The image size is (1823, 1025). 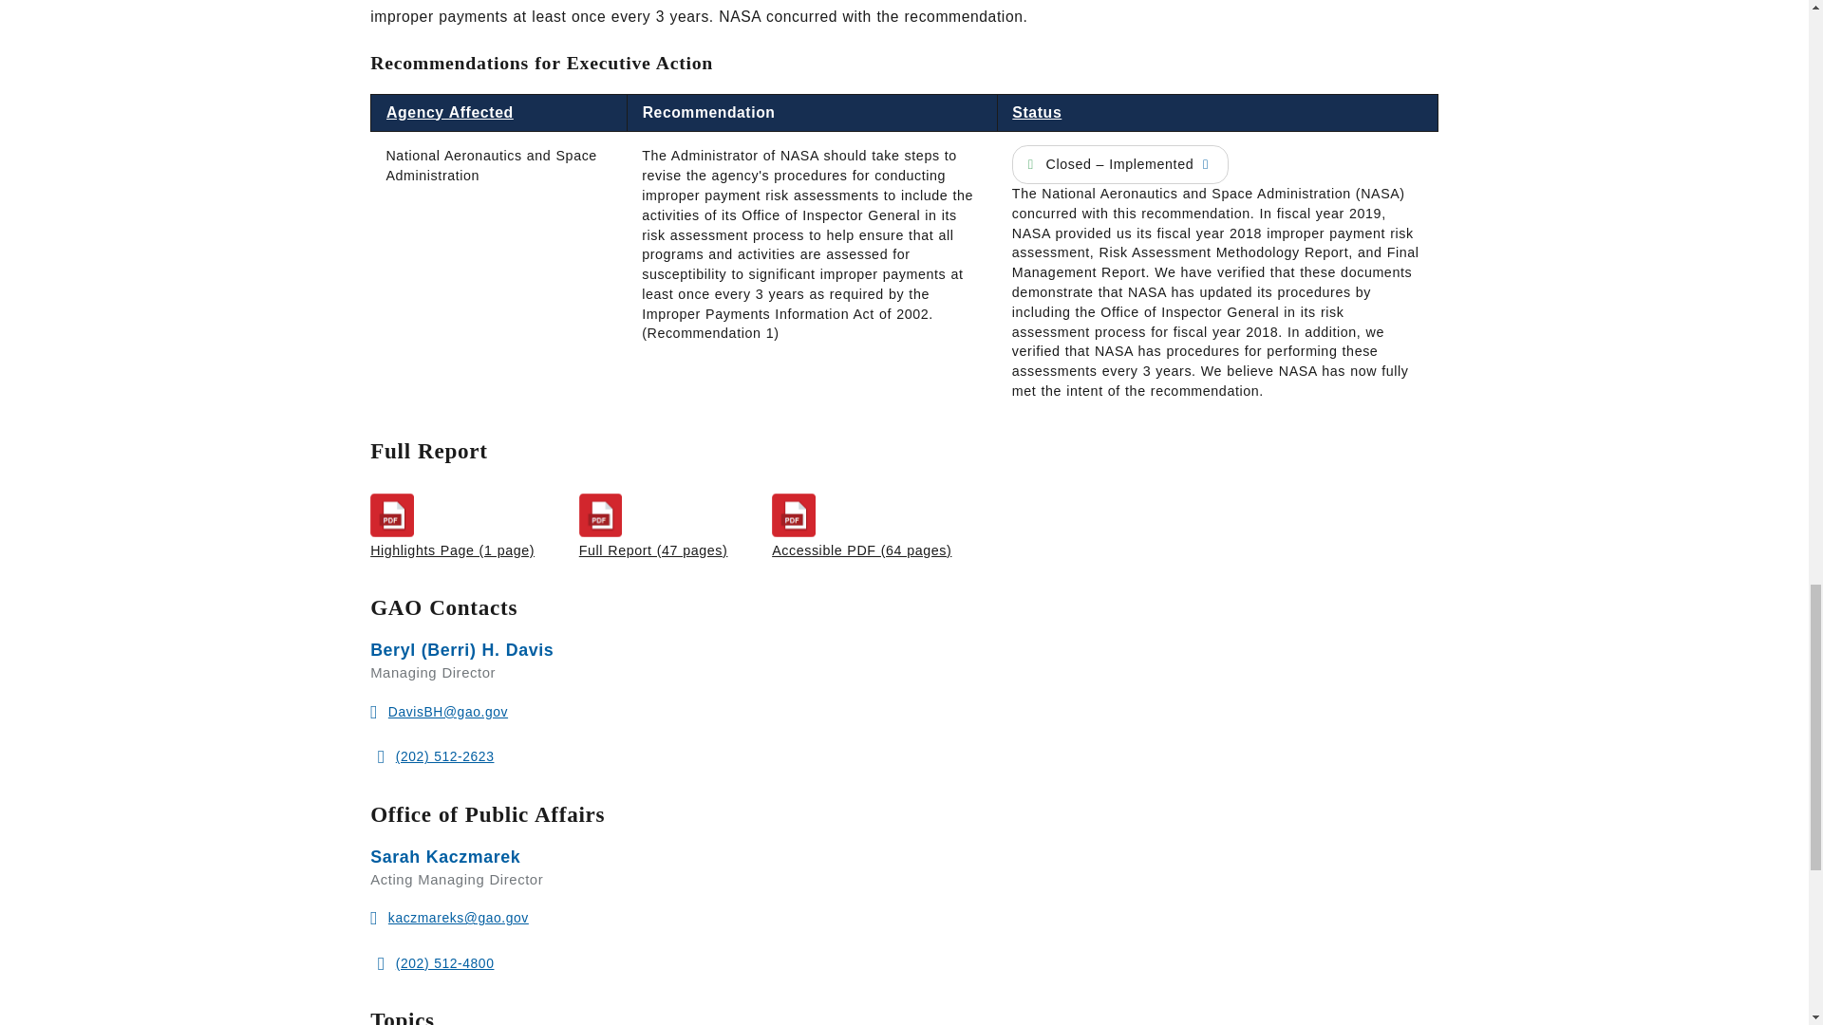 I want to click on sort by Agency Affected, so click(x=450, y=112).